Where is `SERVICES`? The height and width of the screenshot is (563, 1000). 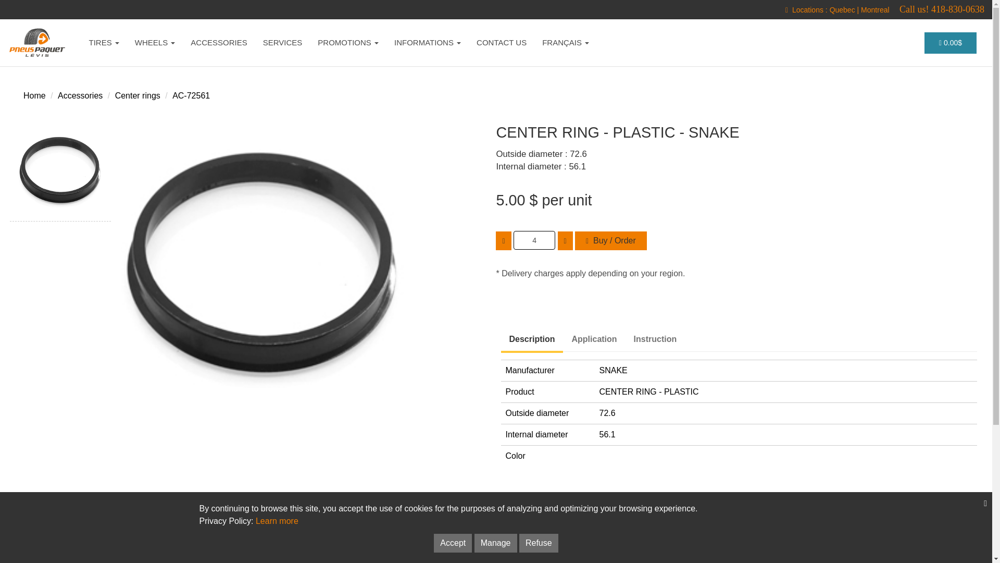
SERVICES is located at coordinates (282, 43).